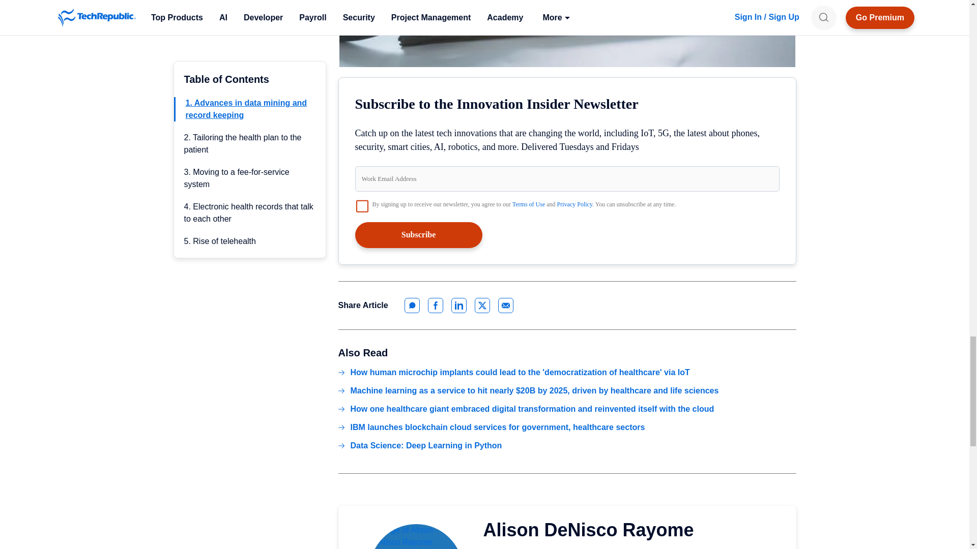 Image resolution: width=977 pixels, height=549 pixels. What do you see at coordinates (362, 206) in the screenshot?
I see `on` at bounding box center [362, 206].